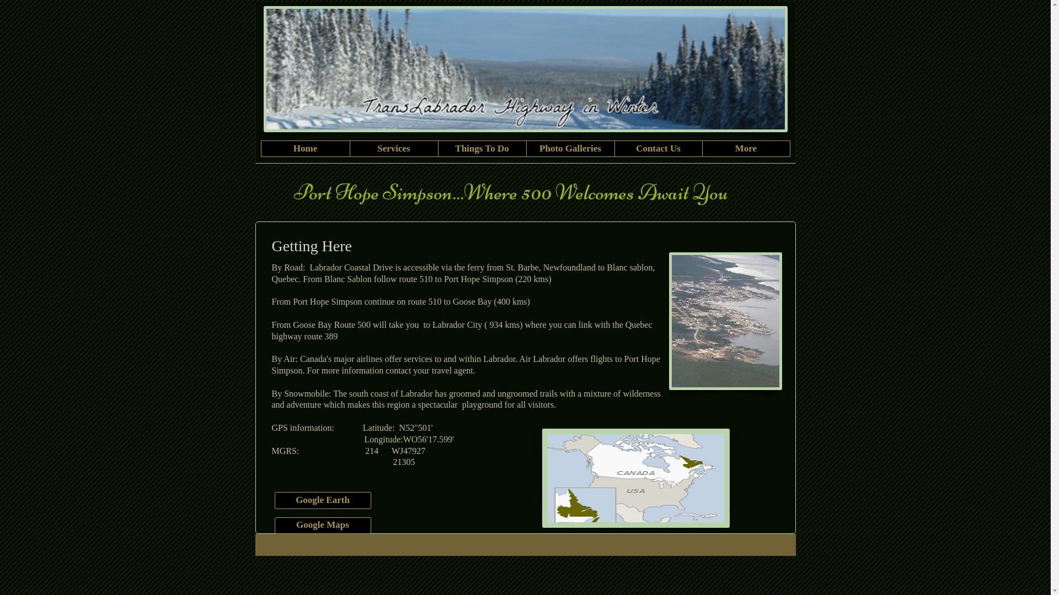  I want to click on Services, so click(394, 149).